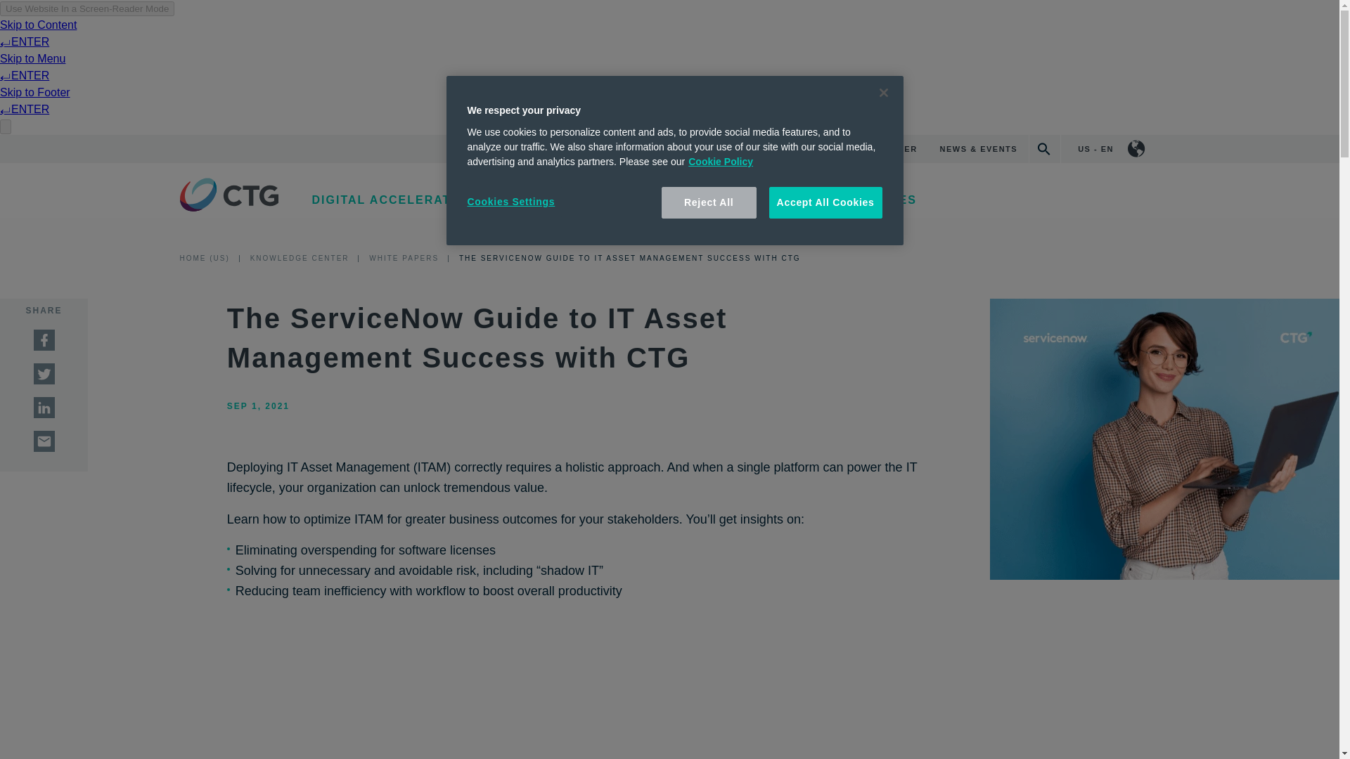  I want to click on About Us, so click(700, 149).